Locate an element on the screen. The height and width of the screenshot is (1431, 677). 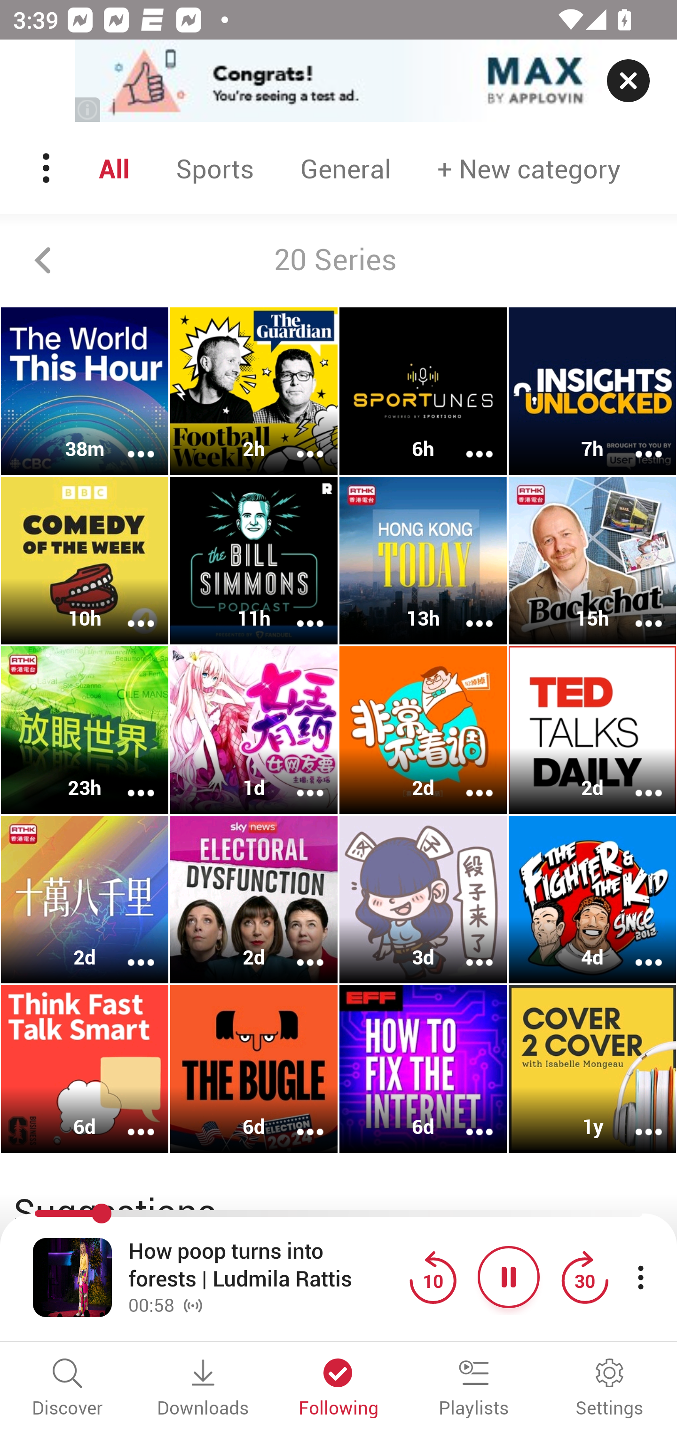
The Bugle 6d More options More options is located at coordinates (254, 1069).